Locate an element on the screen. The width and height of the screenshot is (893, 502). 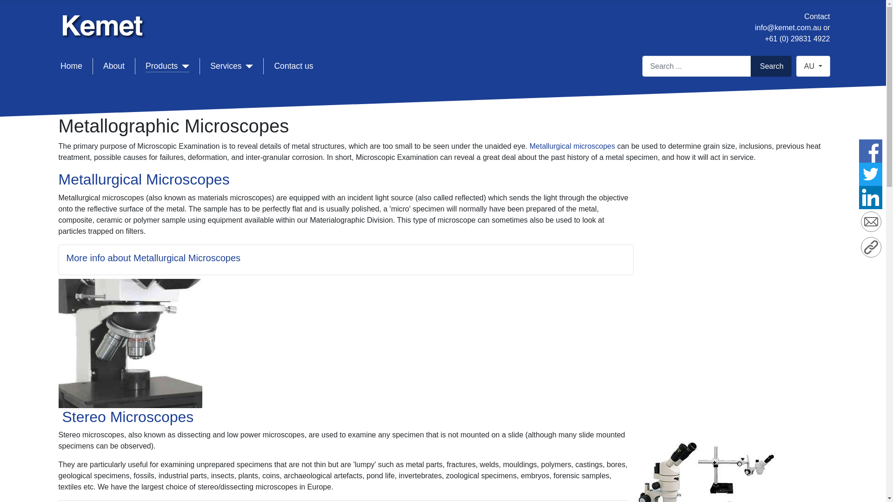
Stereo Microscopes is located at coordinates (128, 417).